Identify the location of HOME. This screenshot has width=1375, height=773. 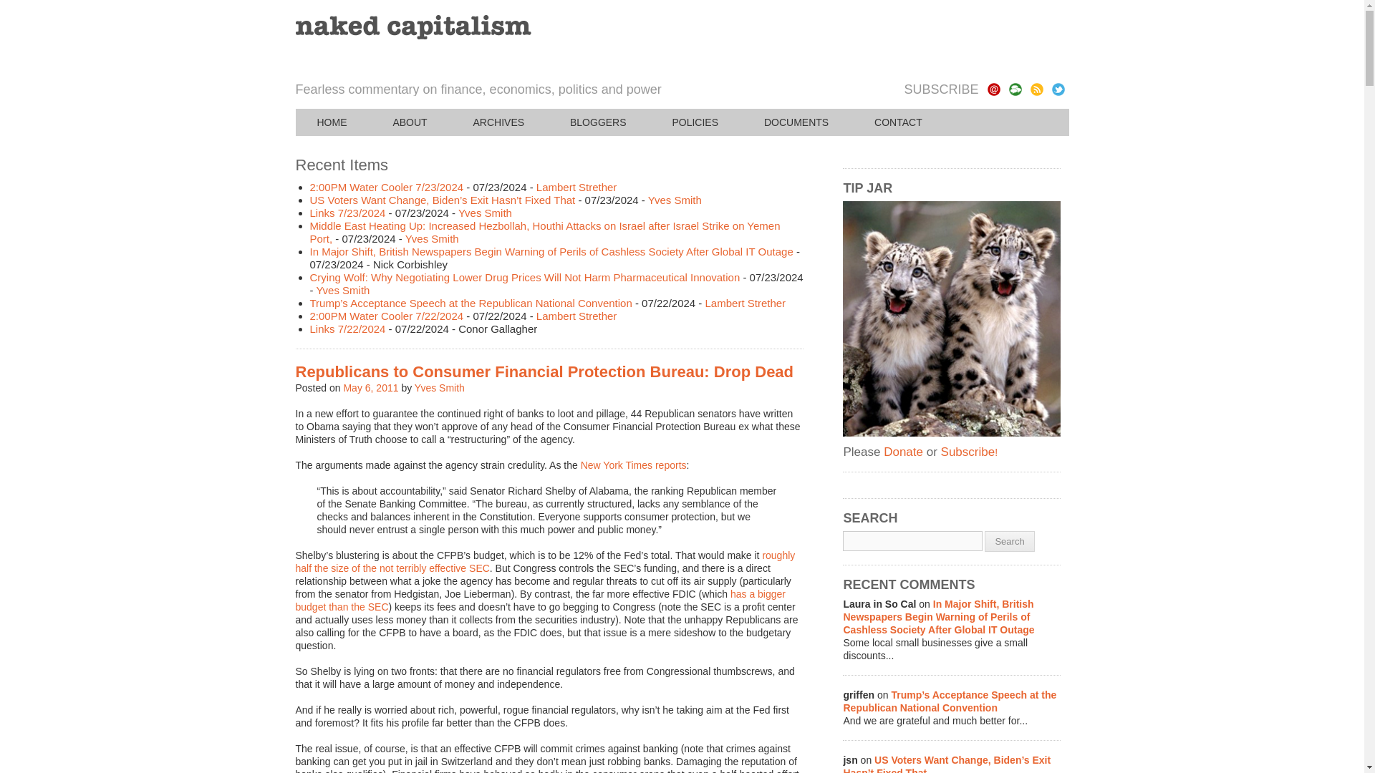
(332, 122).